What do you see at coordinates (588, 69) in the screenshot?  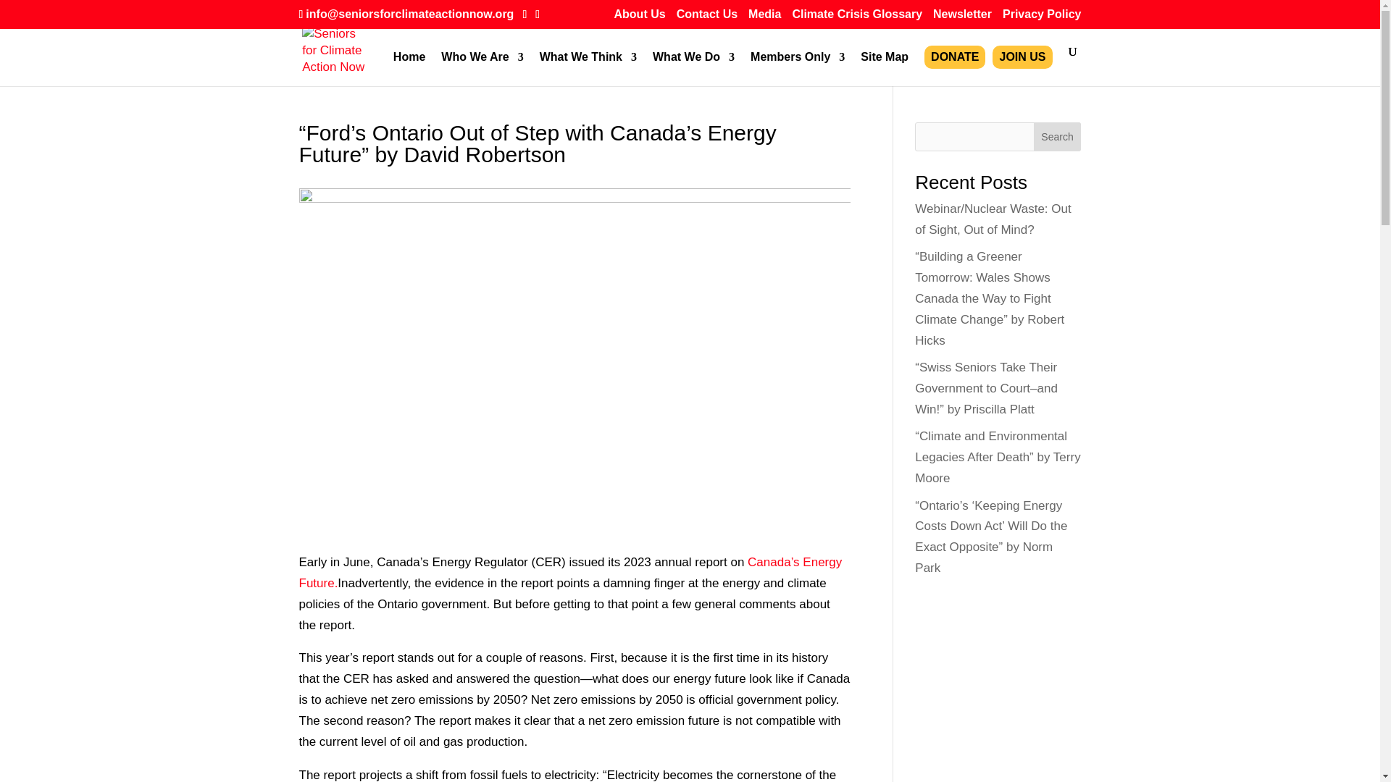 I see `What We Think` at bounding box center [588, 69].